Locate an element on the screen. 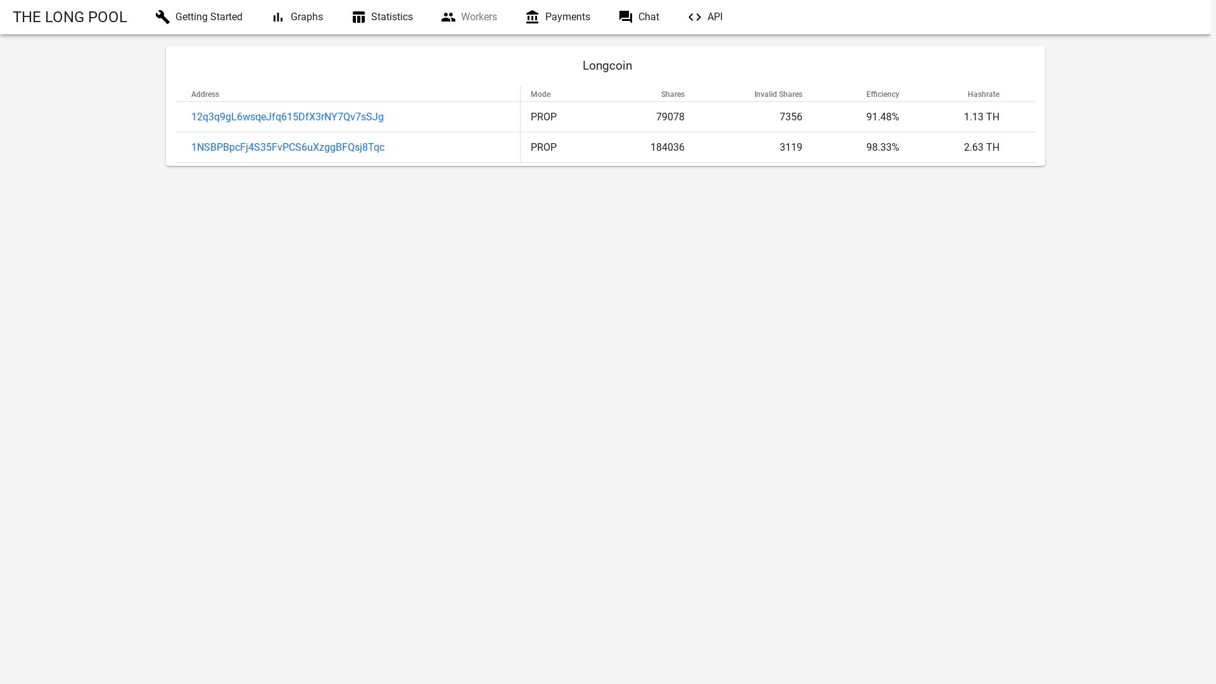 This screenshot has width=1216, height=684.   API is located at coordinates (705, 17).